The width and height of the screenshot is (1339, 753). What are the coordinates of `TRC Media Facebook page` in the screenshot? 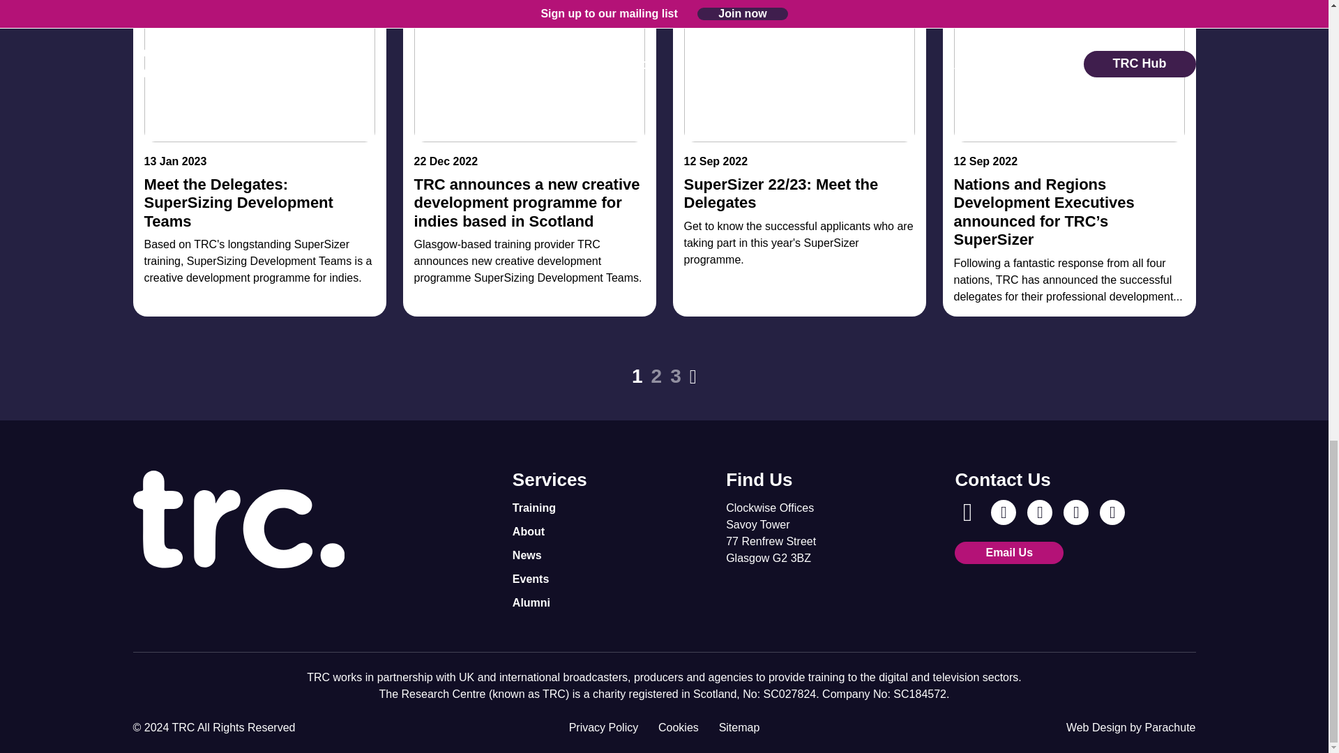 It's located at (967, 512).